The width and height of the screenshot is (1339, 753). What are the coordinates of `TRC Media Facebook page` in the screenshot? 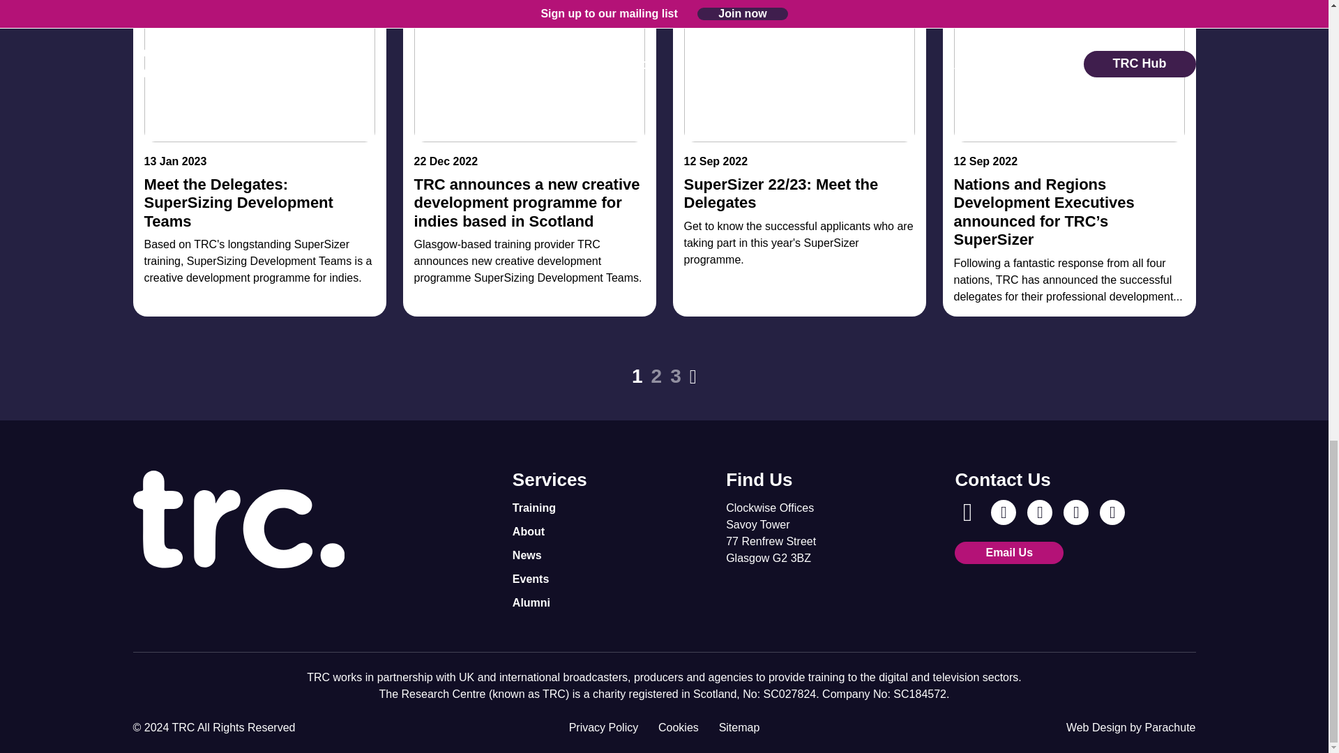 It's located at (967, 512).